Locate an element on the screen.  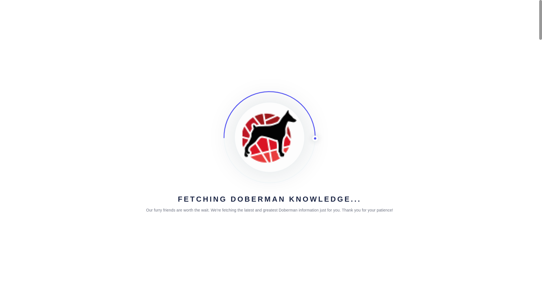
PRODUCTS is located at coordinates (255, 14).